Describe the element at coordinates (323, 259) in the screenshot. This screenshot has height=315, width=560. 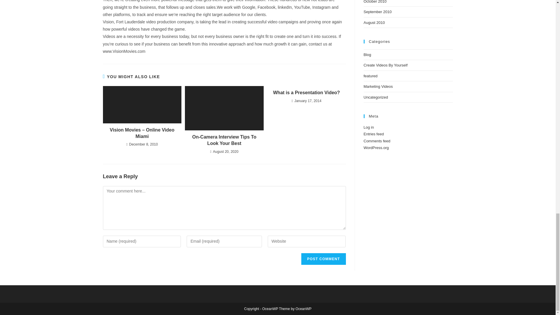
I see `Post Comment` at that location.